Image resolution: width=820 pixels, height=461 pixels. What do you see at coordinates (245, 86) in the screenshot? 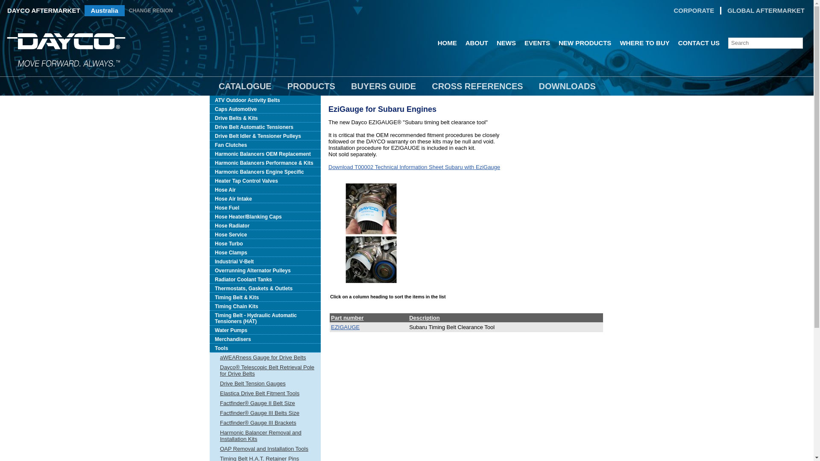
I see `CATALOGUE` at bounding box center [245, 86].